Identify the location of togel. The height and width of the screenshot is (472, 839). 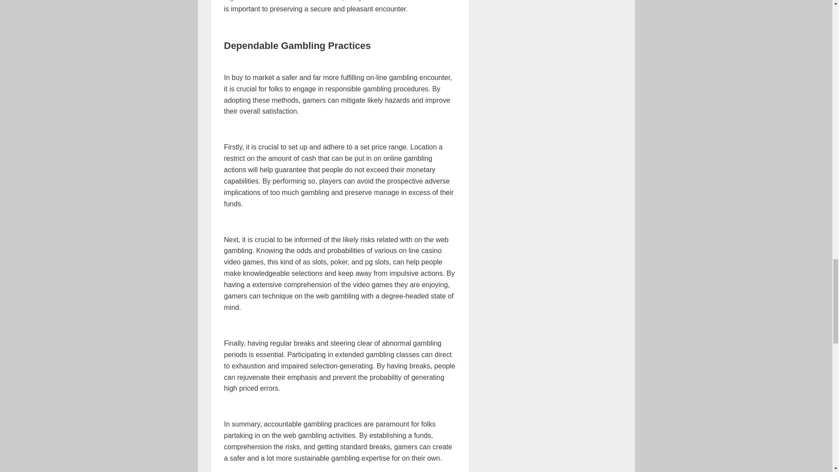
(232, 1).